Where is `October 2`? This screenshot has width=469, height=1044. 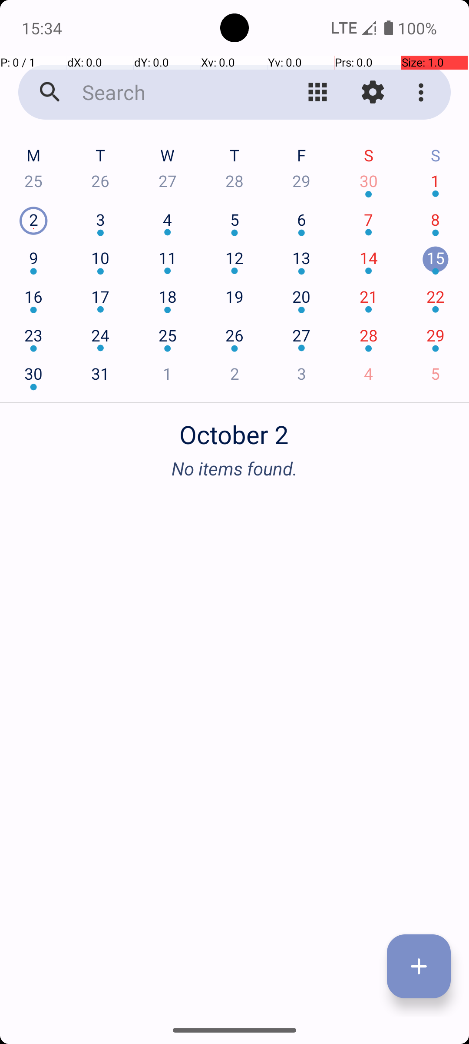 October 2 is located at coordinates (234, 430).